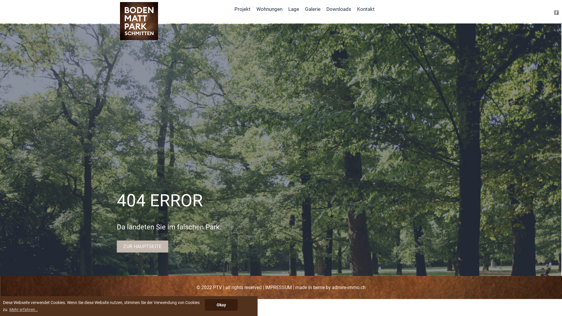  What do you see at coordinates (279, 287) in the screenshot?
I see `IMPRESSUM` at bounding box center [279, 287].